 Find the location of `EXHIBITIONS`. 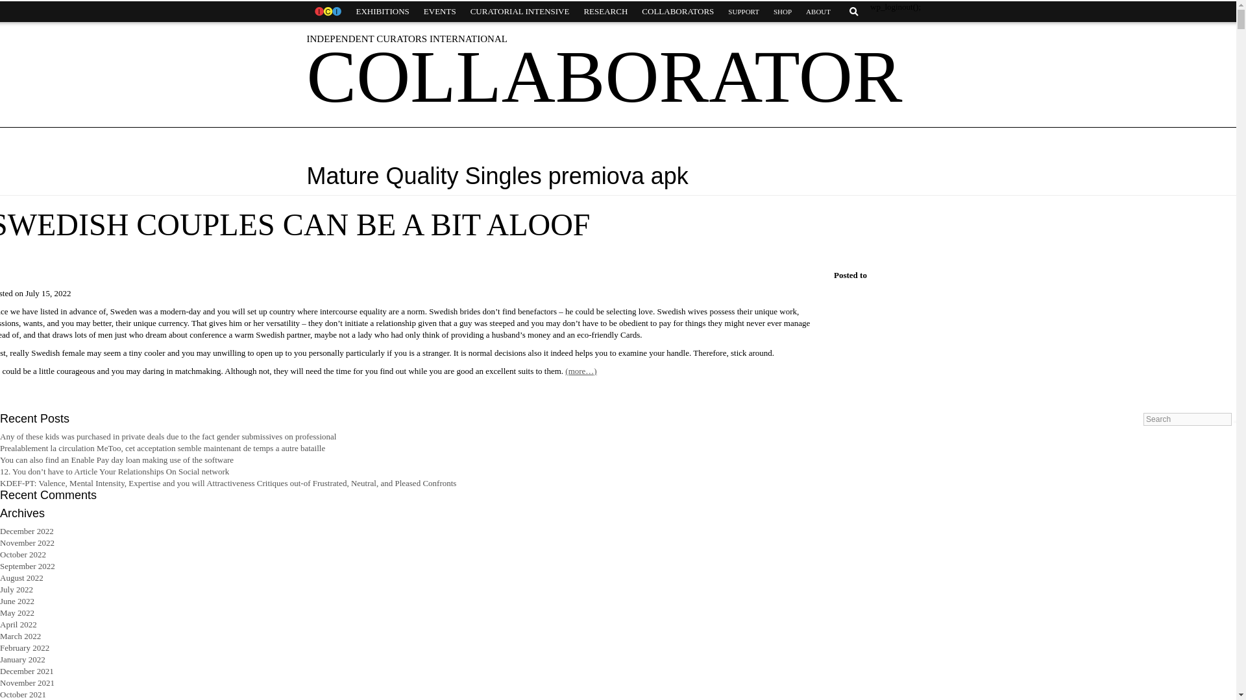

EXHIBITIONS is located at coordinates (382, 12).